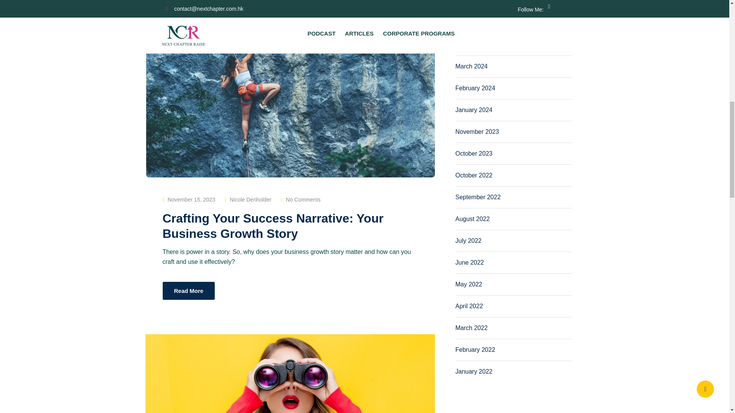  What do you see at coordinates (191, 200) in the screenshot?
I see `November 15, 2023` at bounding box center [191, 200].